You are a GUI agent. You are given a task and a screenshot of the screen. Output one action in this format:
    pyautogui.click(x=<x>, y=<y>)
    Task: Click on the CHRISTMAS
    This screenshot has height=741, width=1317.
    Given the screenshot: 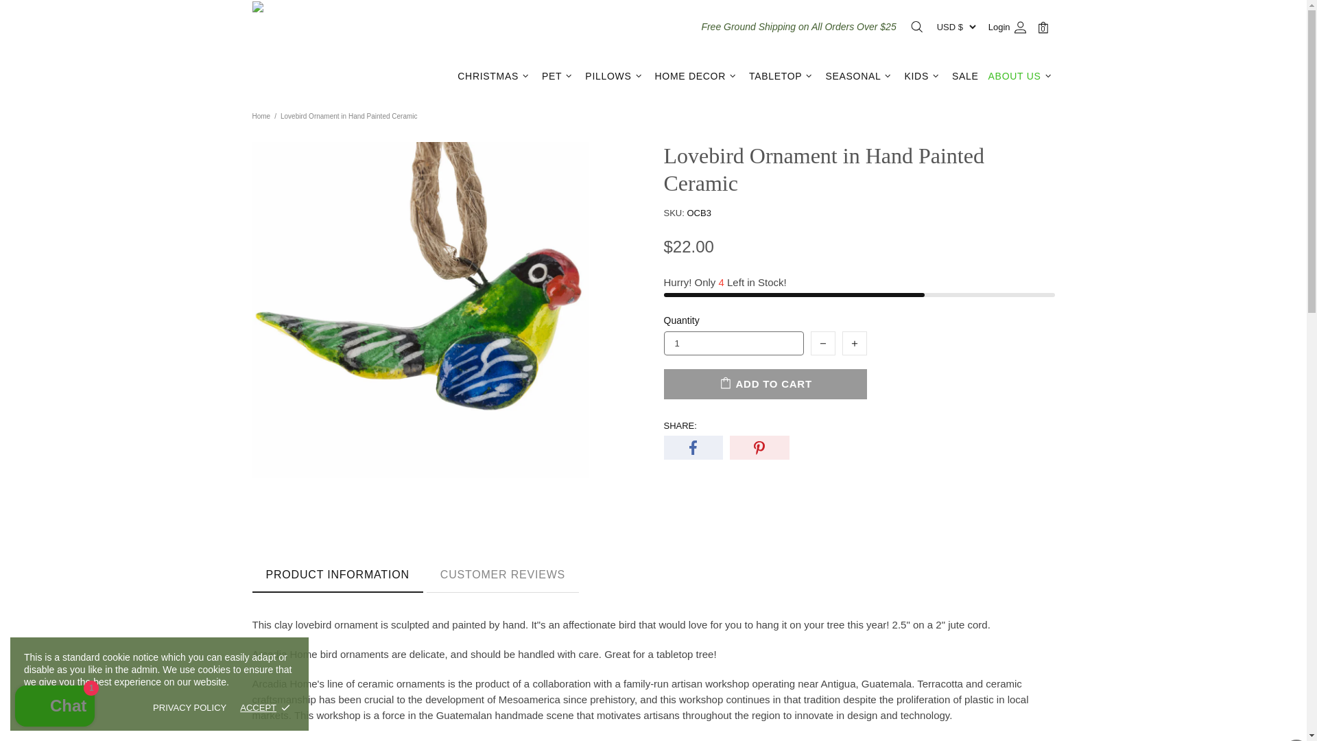 What is the action you would take?
    pyautogui.click(x=495, y=76)
    